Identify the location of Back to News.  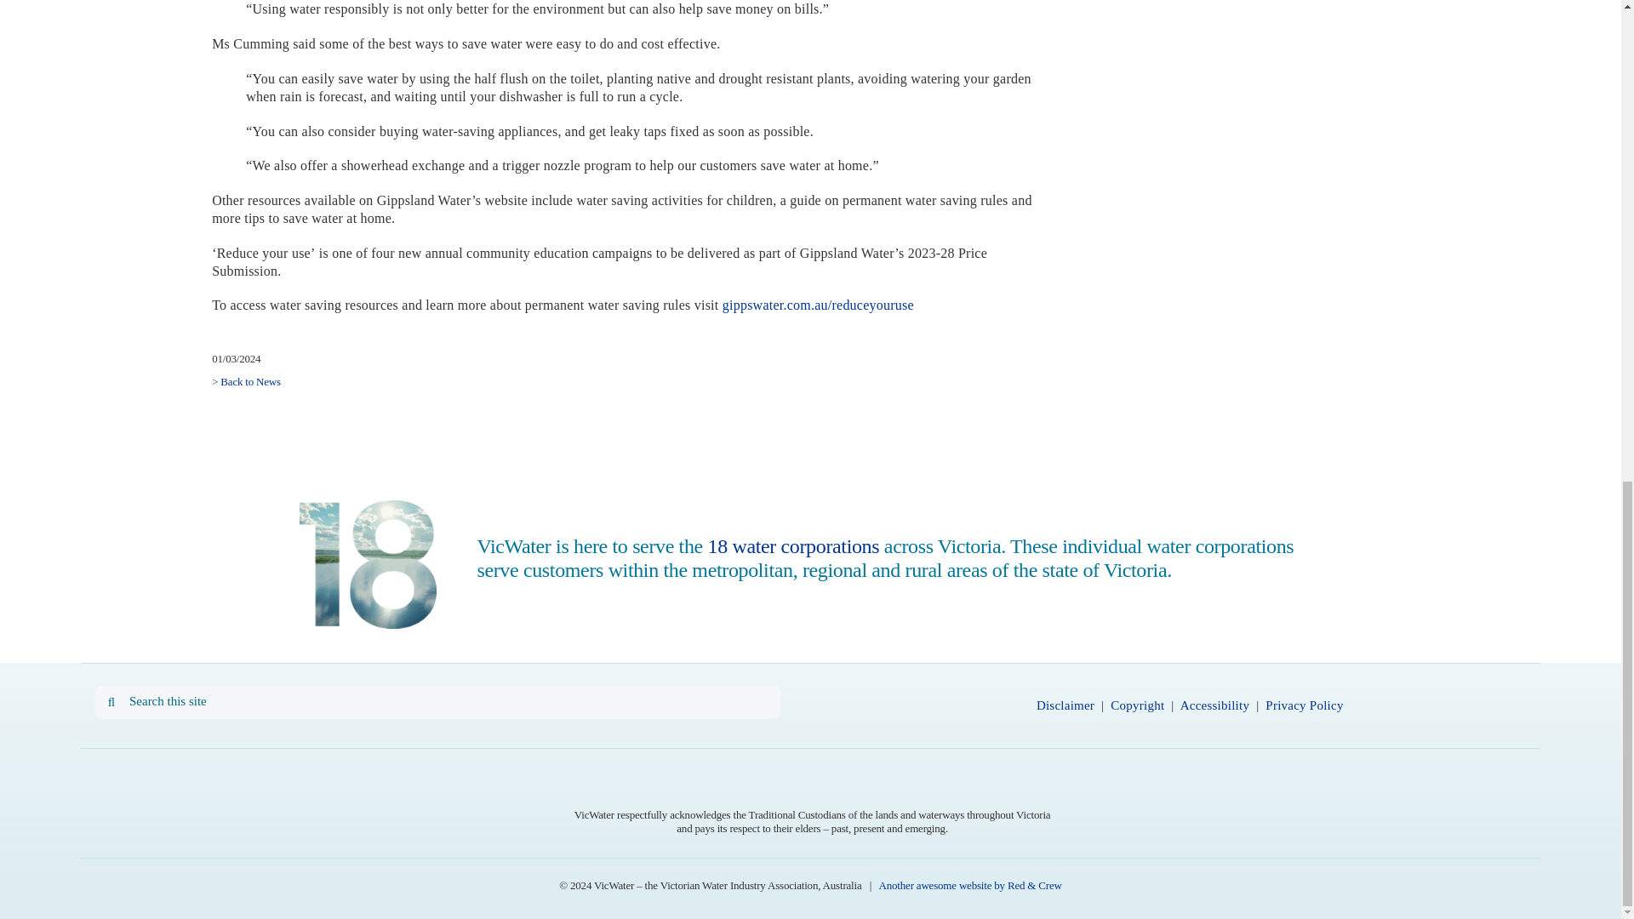
(250, 381).